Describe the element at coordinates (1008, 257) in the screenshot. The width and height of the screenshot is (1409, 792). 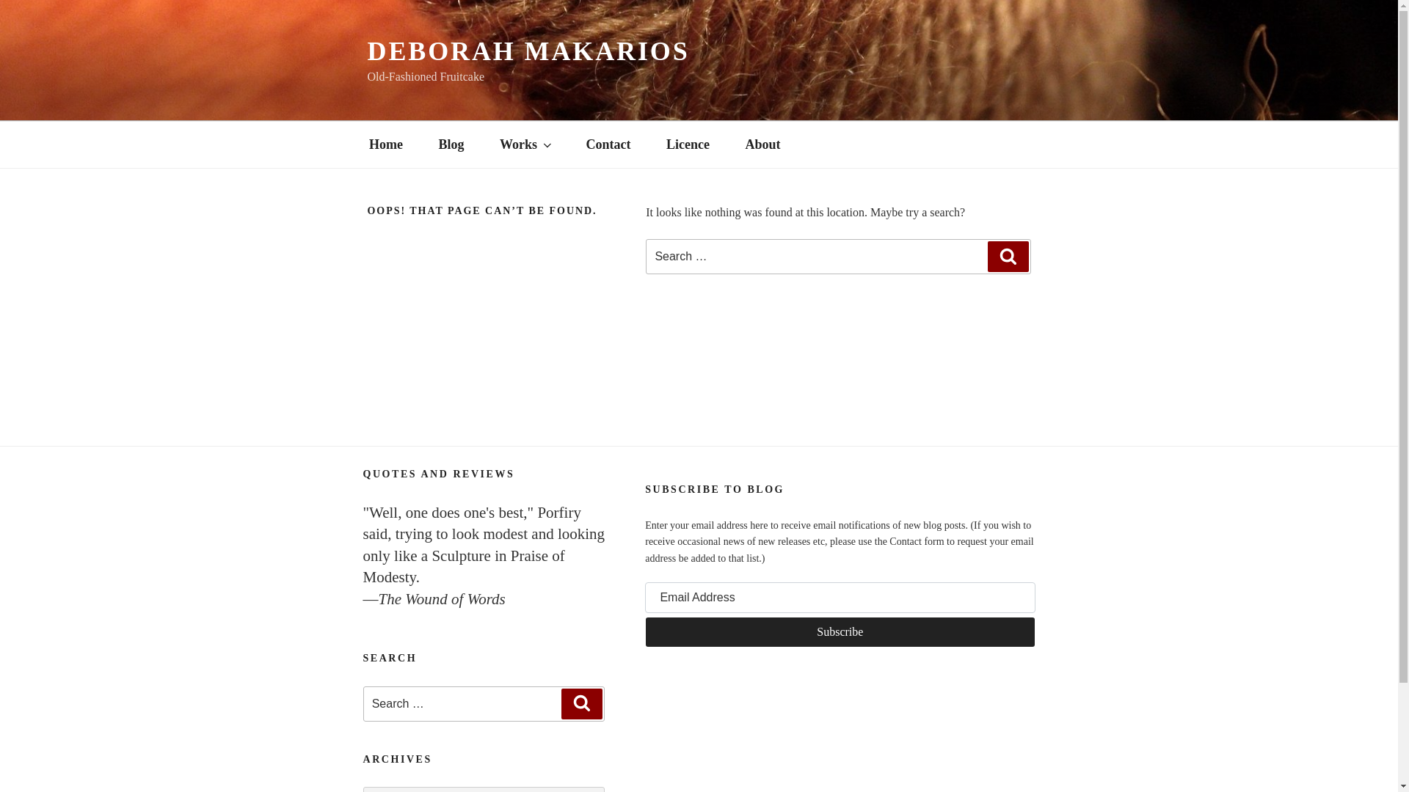
I see `Search` at that location.